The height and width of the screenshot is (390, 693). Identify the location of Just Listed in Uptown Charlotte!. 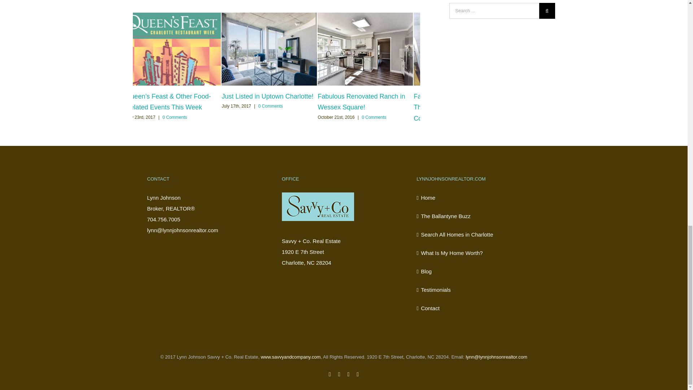
(267, 96).